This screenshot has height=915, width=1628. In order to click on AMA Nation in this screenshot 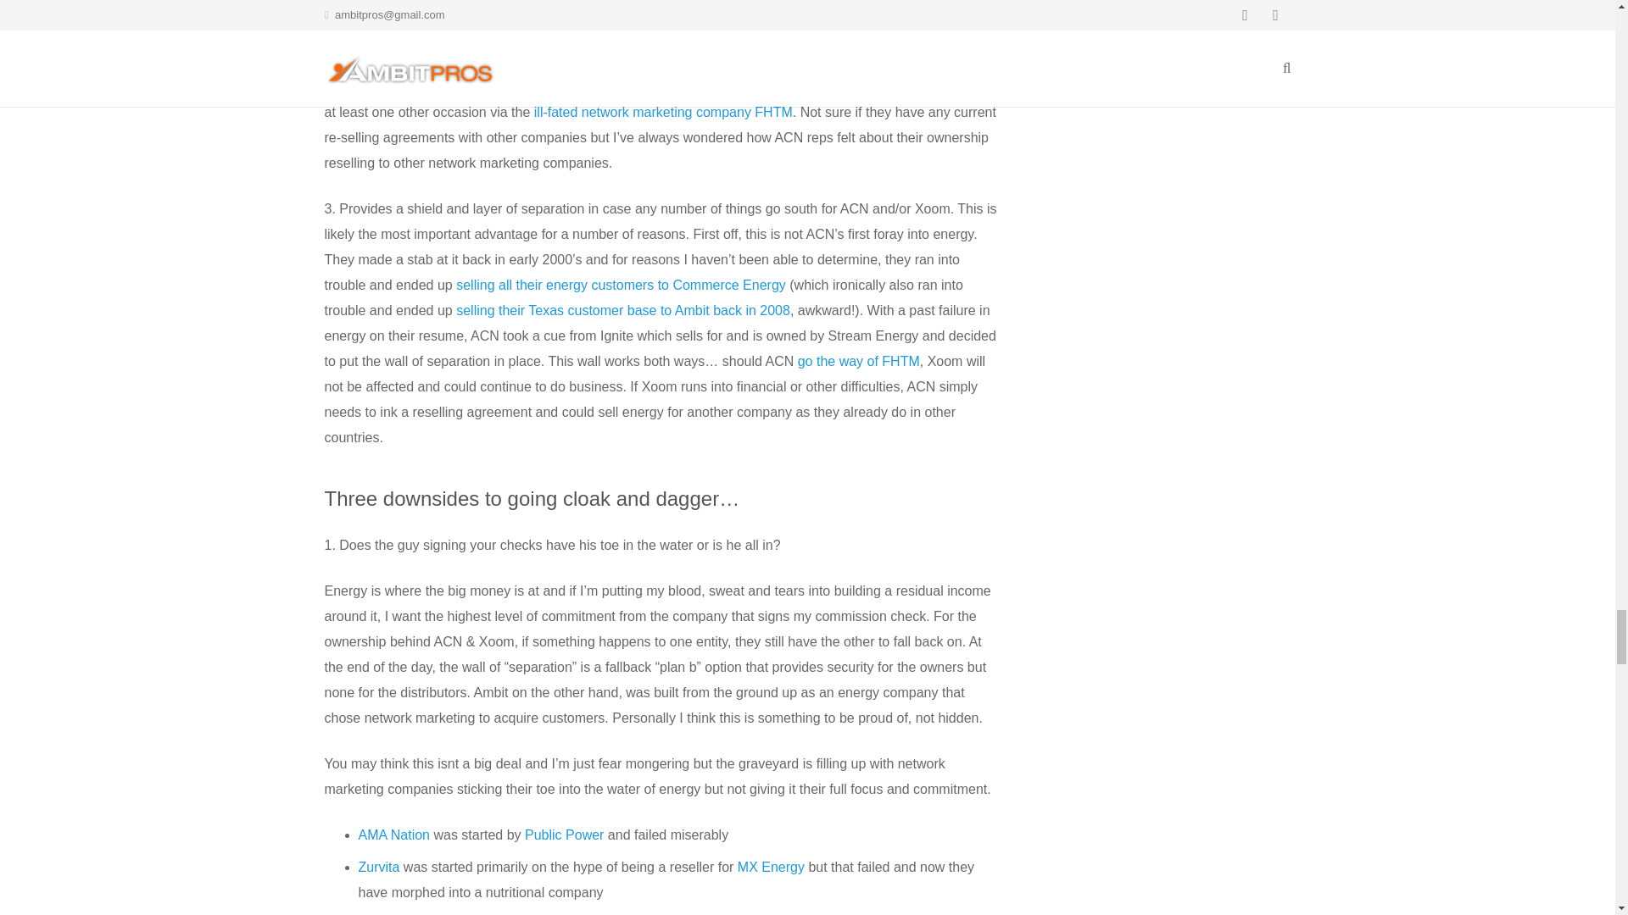, I will do `click(393, 835)`.